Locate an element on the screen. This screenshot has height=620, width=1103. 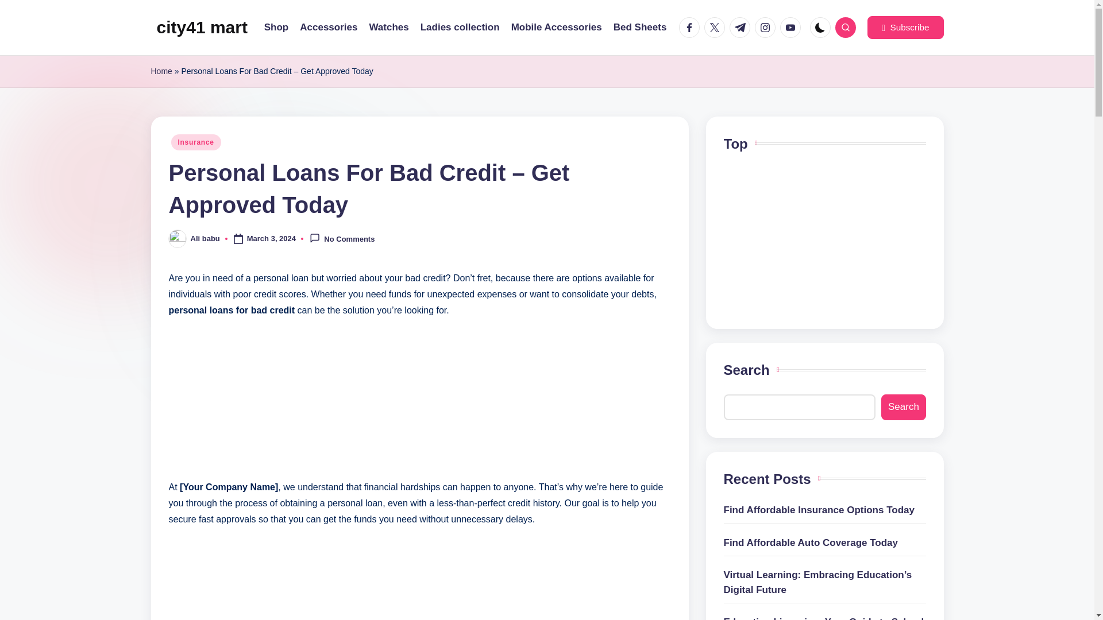
Insurance is located at coordinates (196, 142).